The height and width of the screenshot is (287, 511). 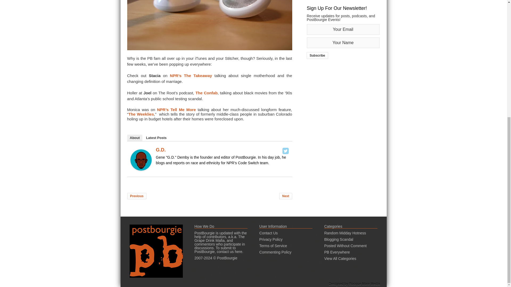 What do you see at coordinates (141, 169) in the screenshot?
I see `G.D.` at bounding box center [141, 169].